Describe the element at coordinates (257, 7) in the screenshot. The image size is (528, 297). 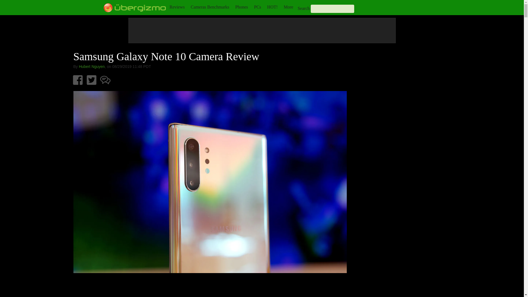
I see `PCs` at that location.